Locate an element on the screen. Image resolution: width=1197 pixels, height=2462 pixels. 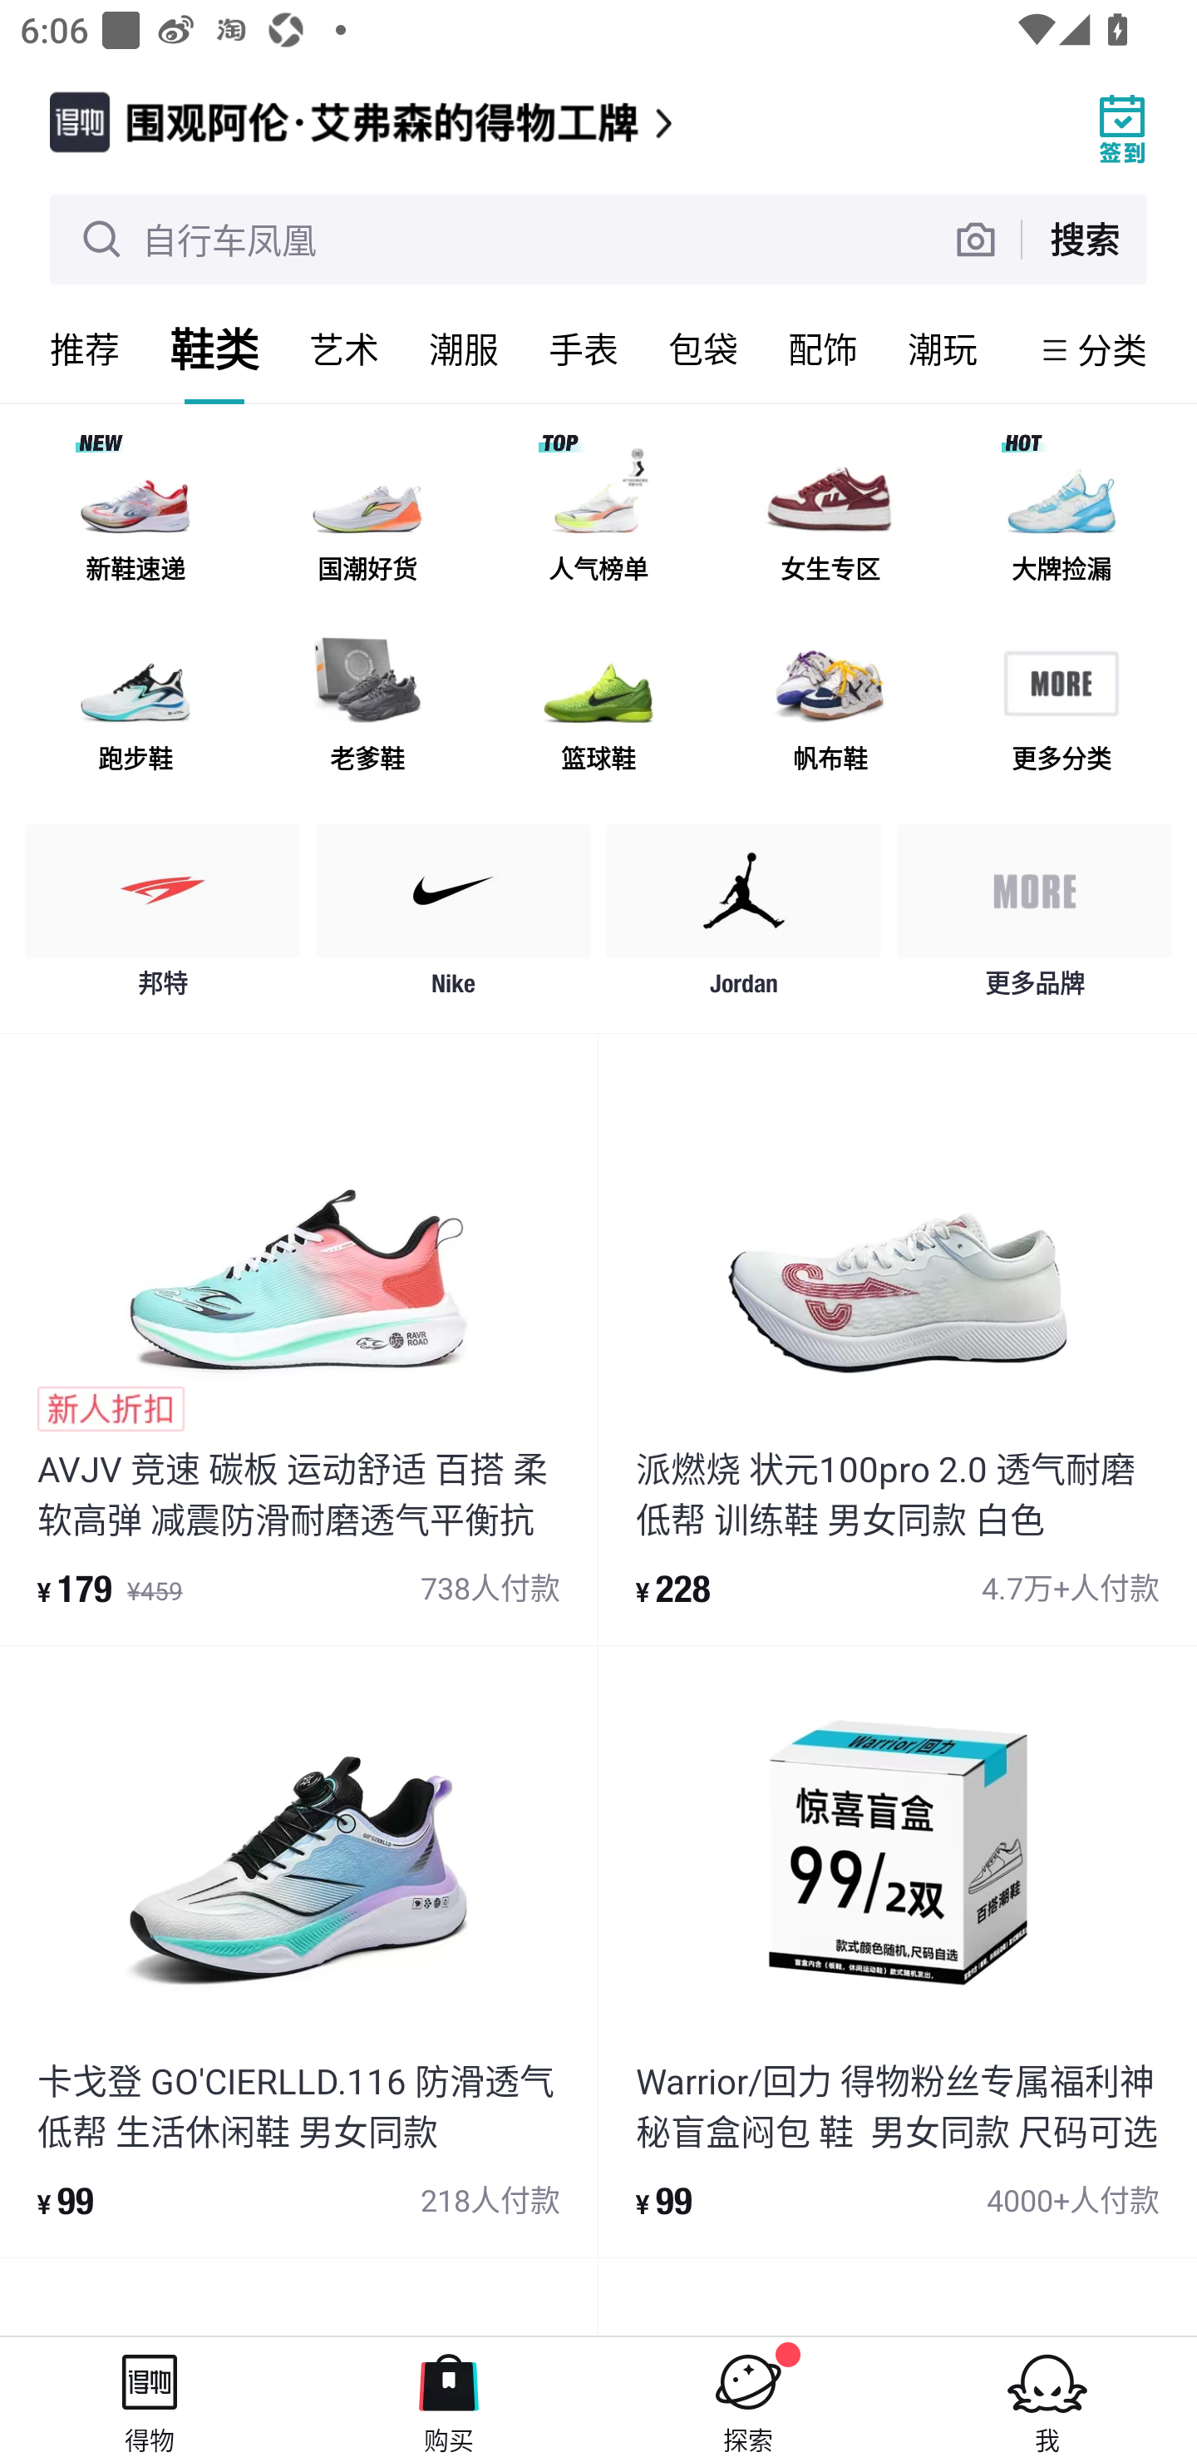
配饰 is located at coordinates (823, 349).